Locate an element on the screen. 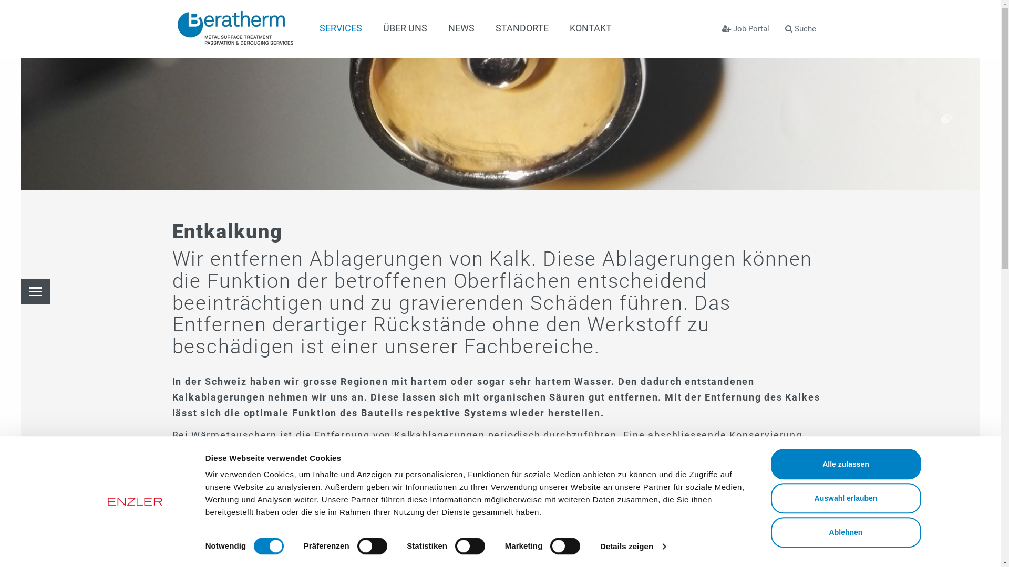  Beratherm AG is located at coordinates (235, 28).